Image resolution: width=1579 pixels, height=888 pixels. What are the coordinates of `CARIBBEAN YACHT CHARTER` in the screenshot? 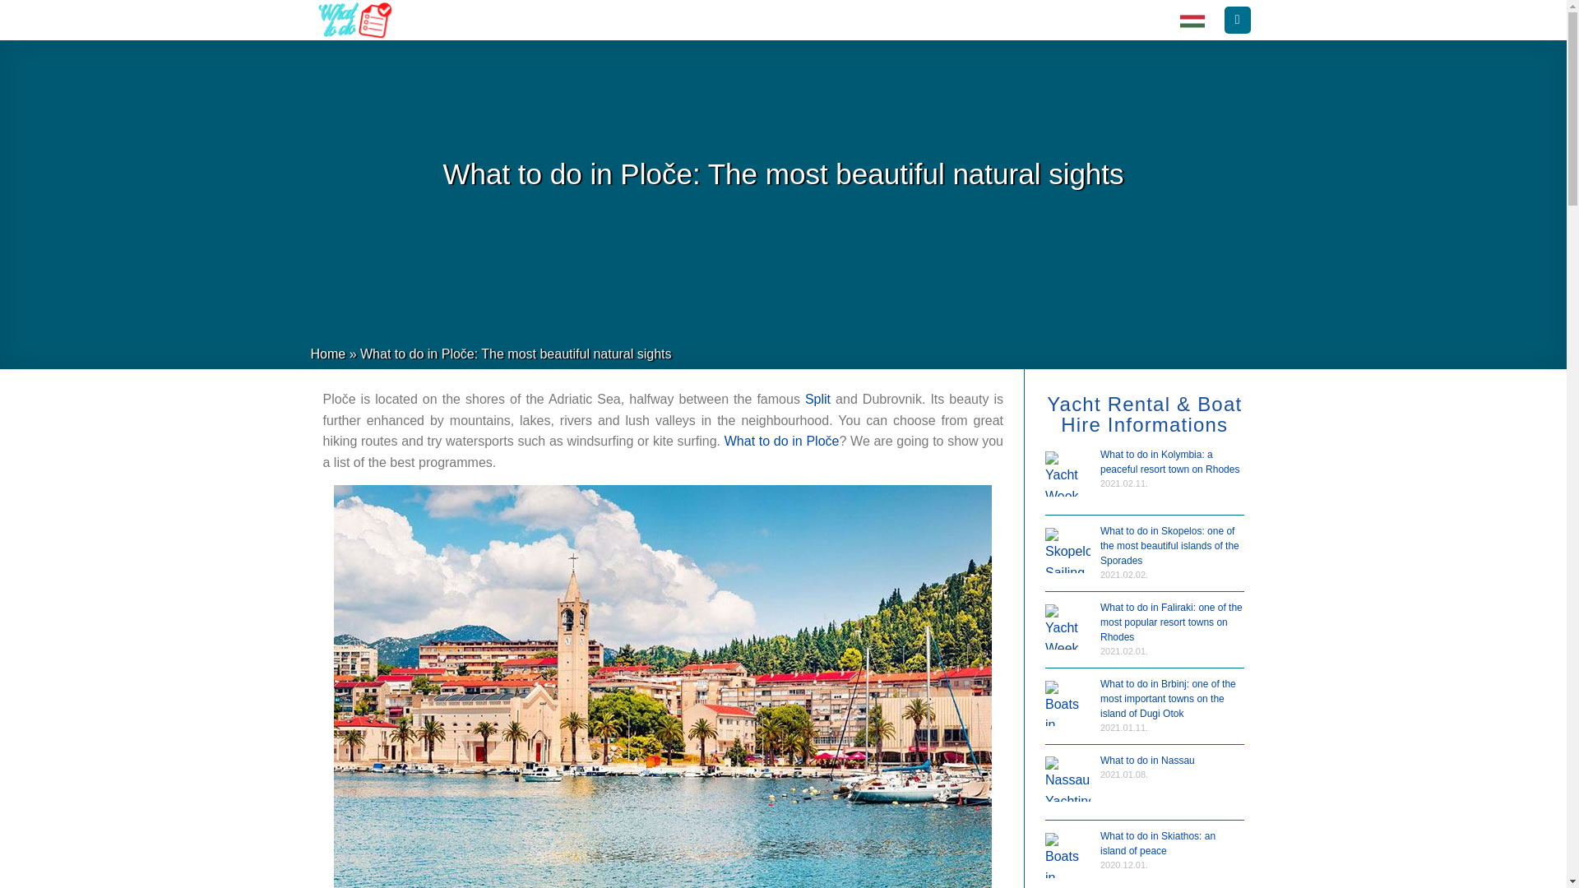 It's located at (865, 20).